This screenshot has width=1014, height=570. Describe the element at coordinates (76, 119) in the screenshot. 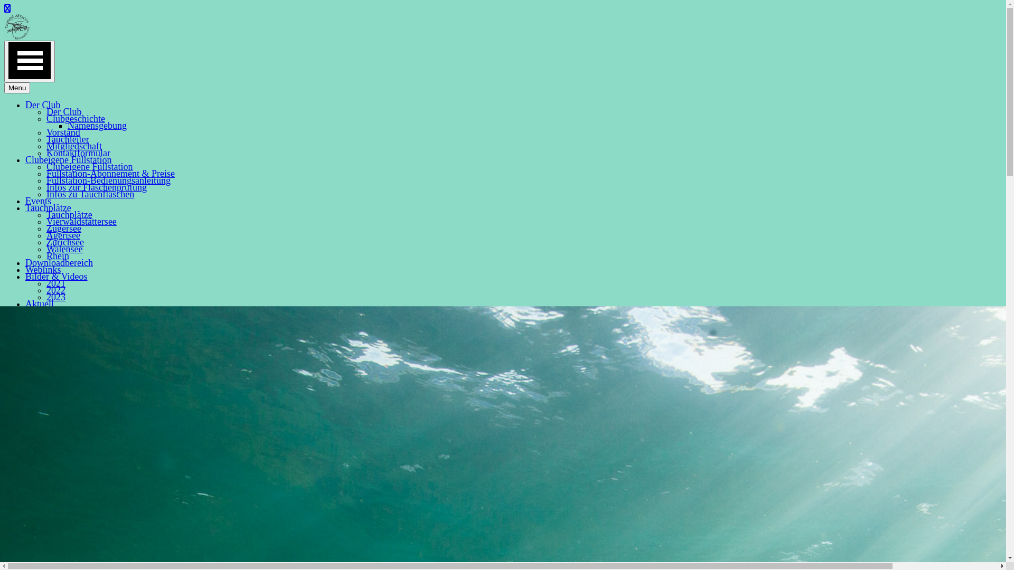

I see `Clubgeschichte` at that location.